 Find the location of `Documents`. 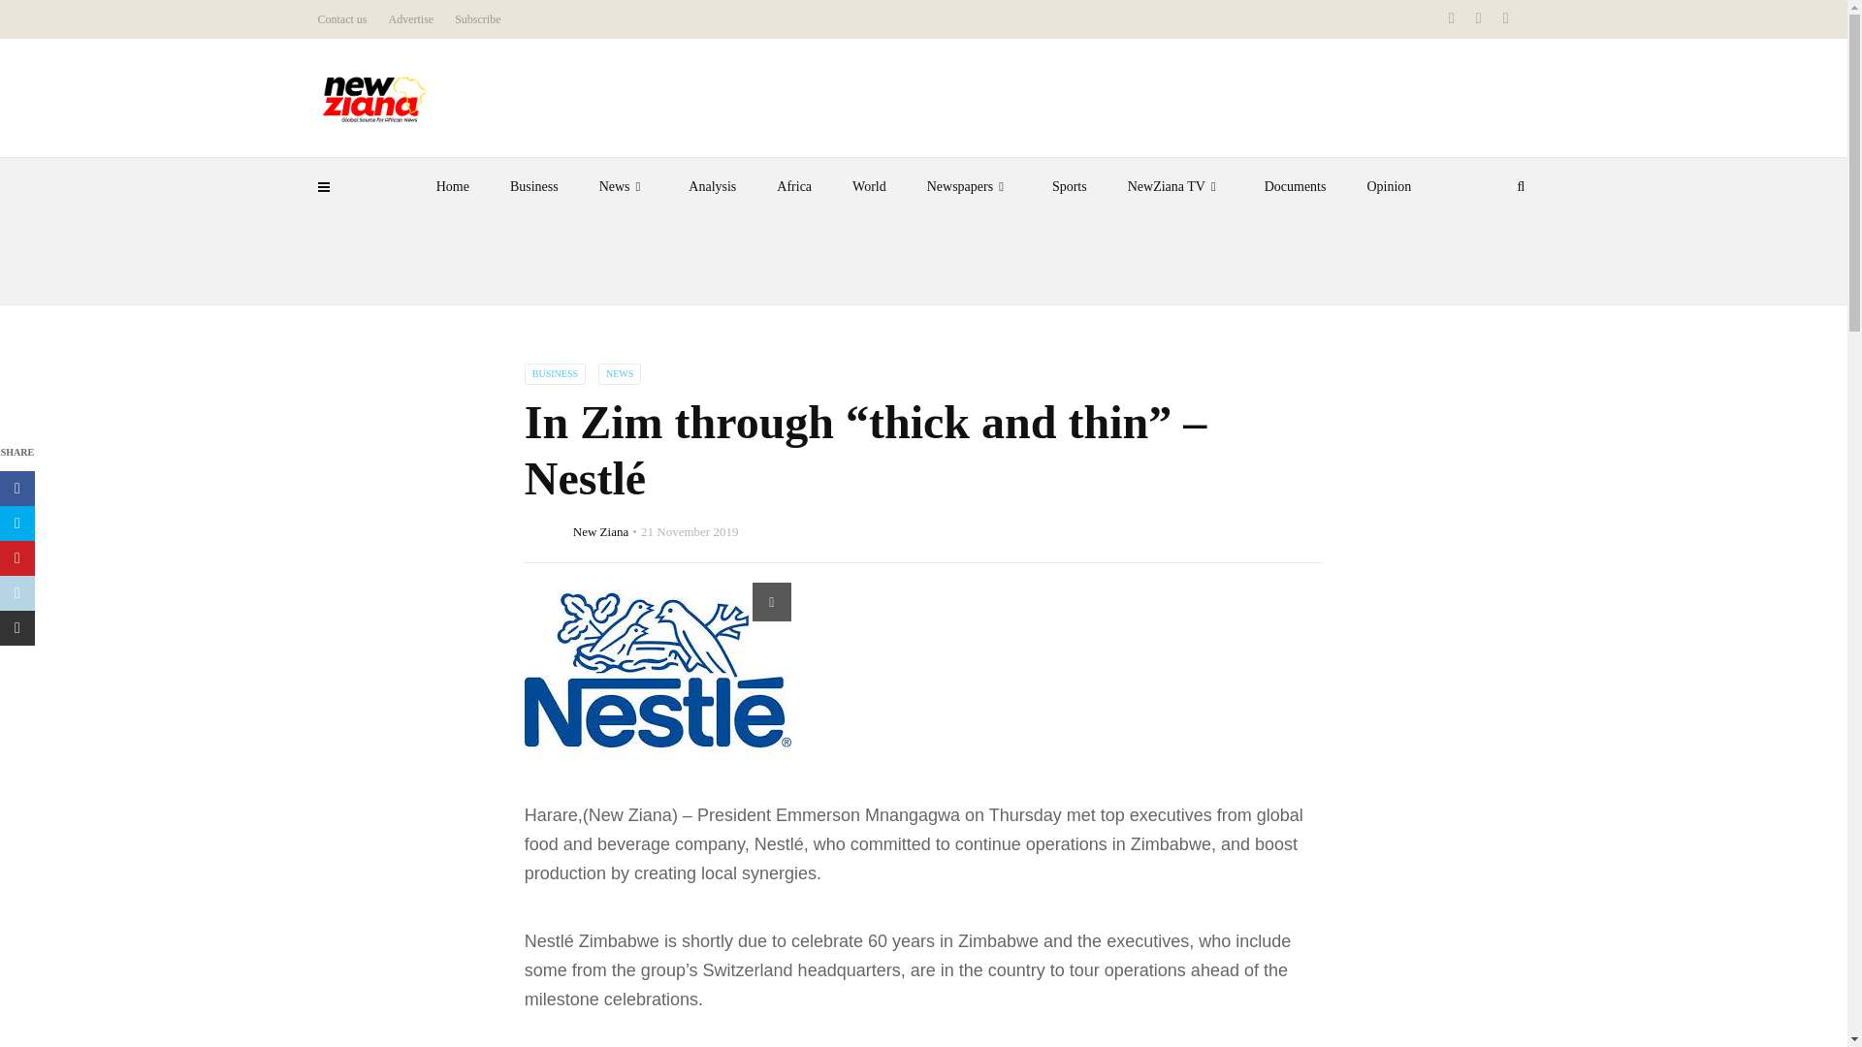

Documents is located at coordinates (1295, 186).